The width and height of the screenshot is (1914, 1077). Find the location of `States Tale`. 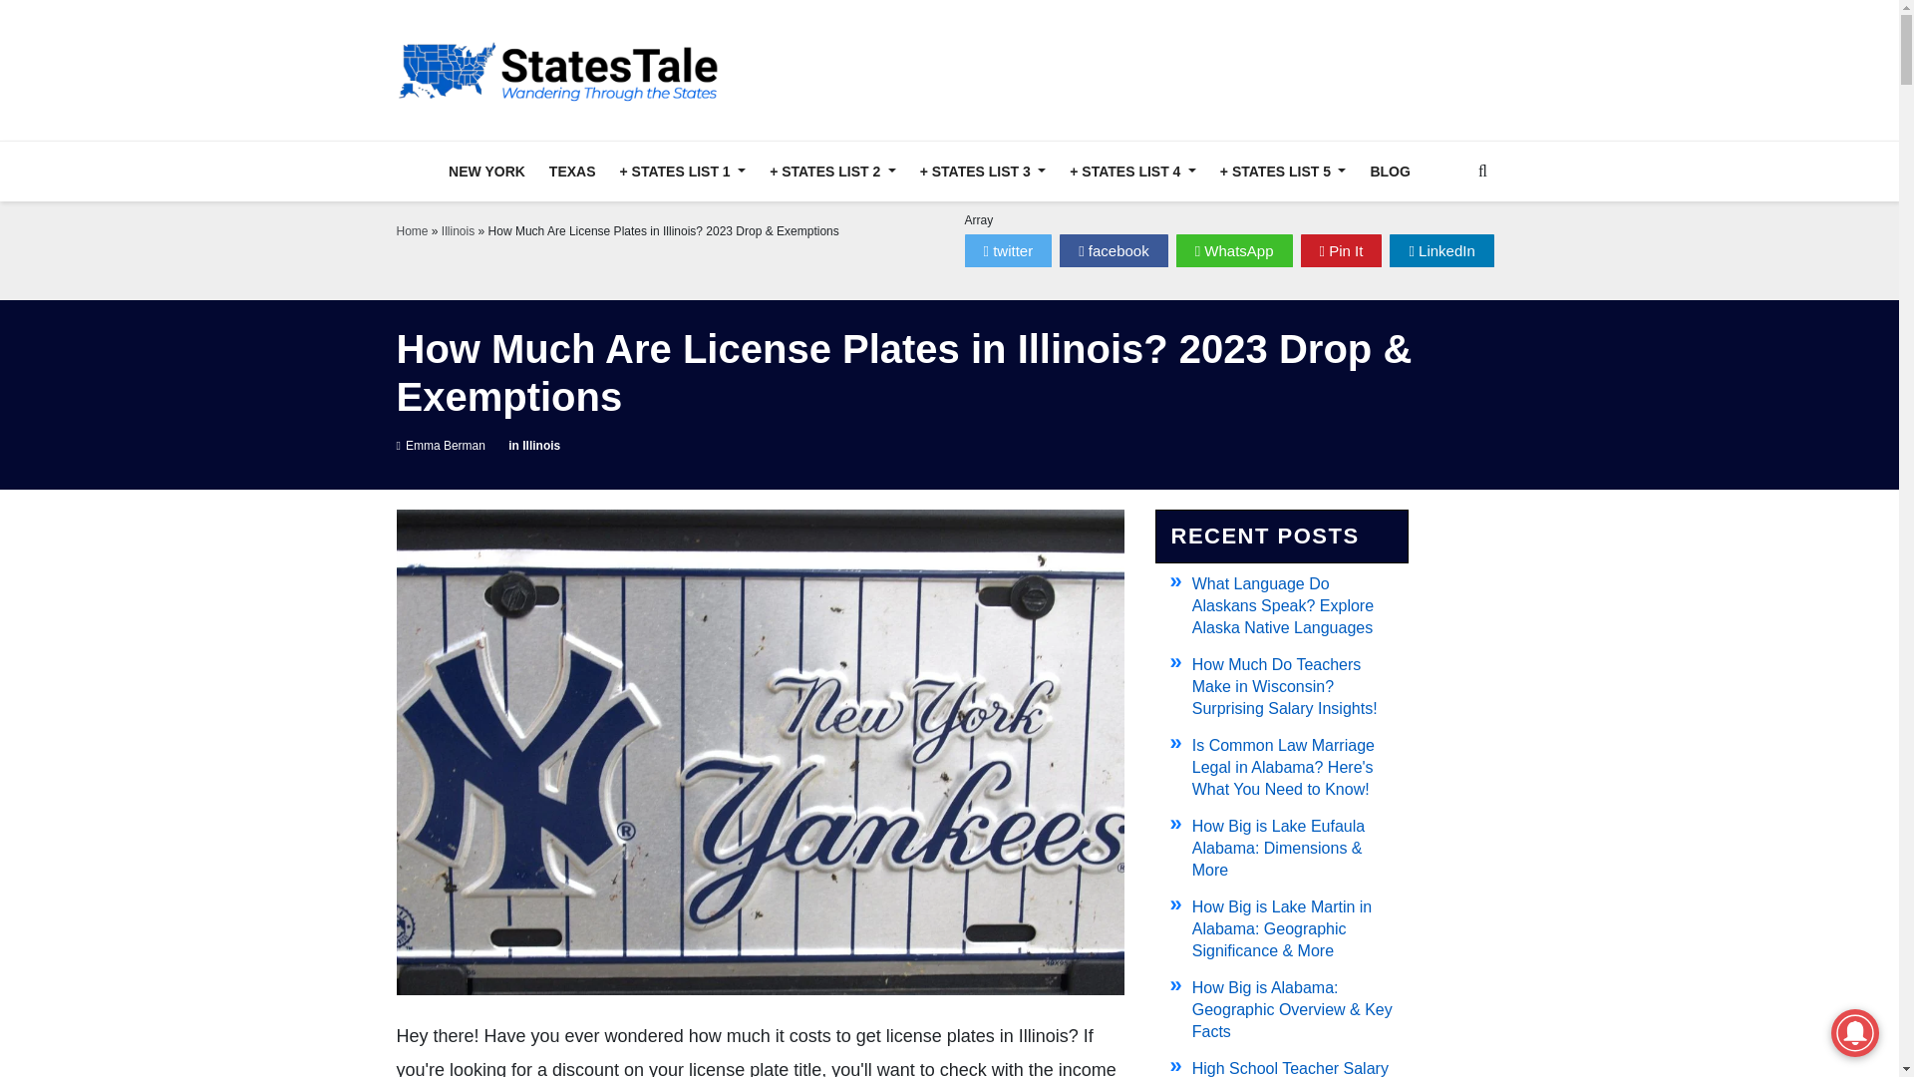

States Tale is located at coordinates (562, 70).